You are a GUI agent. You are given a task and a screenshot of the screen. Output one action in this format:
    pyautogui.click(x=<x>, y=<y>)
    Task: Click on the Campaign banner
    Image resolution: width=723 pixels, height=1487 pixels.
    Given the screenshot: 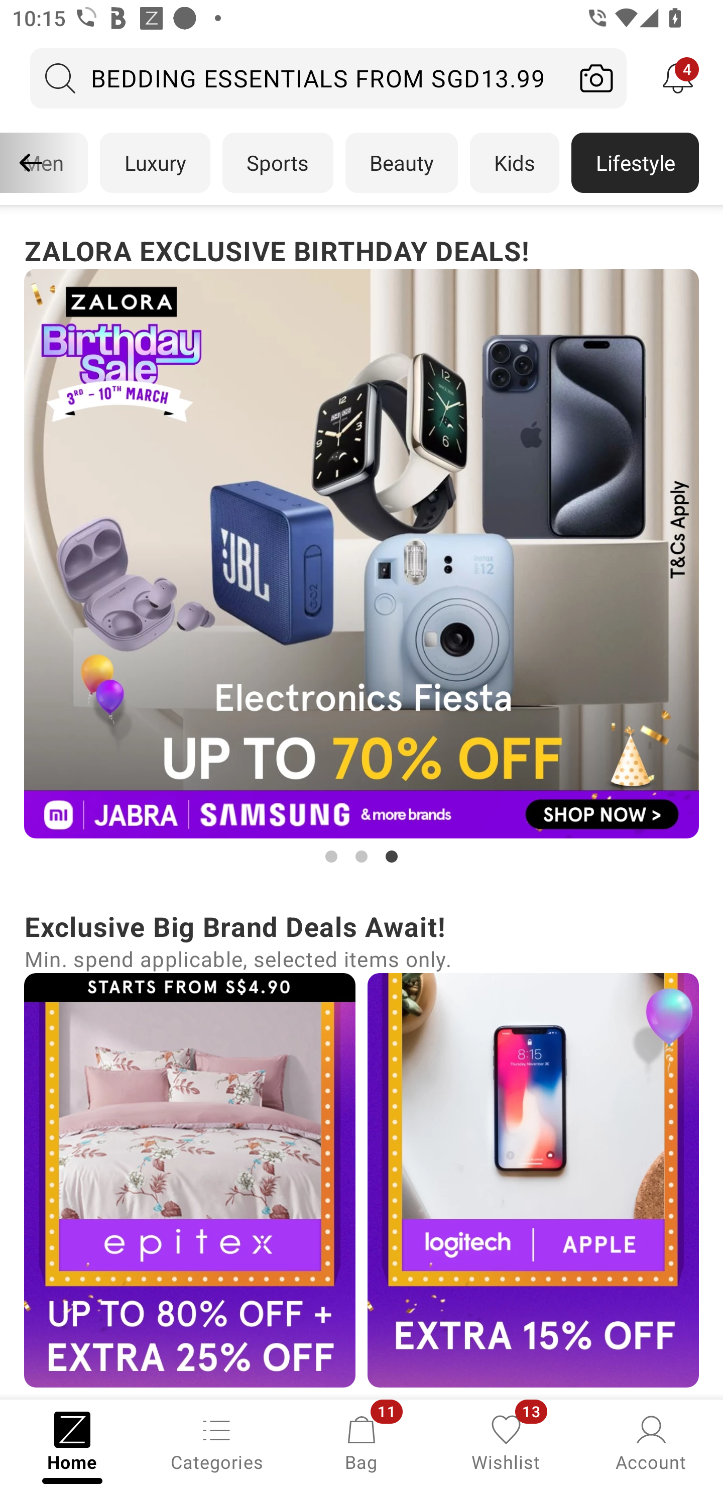 What is the action you would take?
    pyautogui.click(x=361, y=554)
    